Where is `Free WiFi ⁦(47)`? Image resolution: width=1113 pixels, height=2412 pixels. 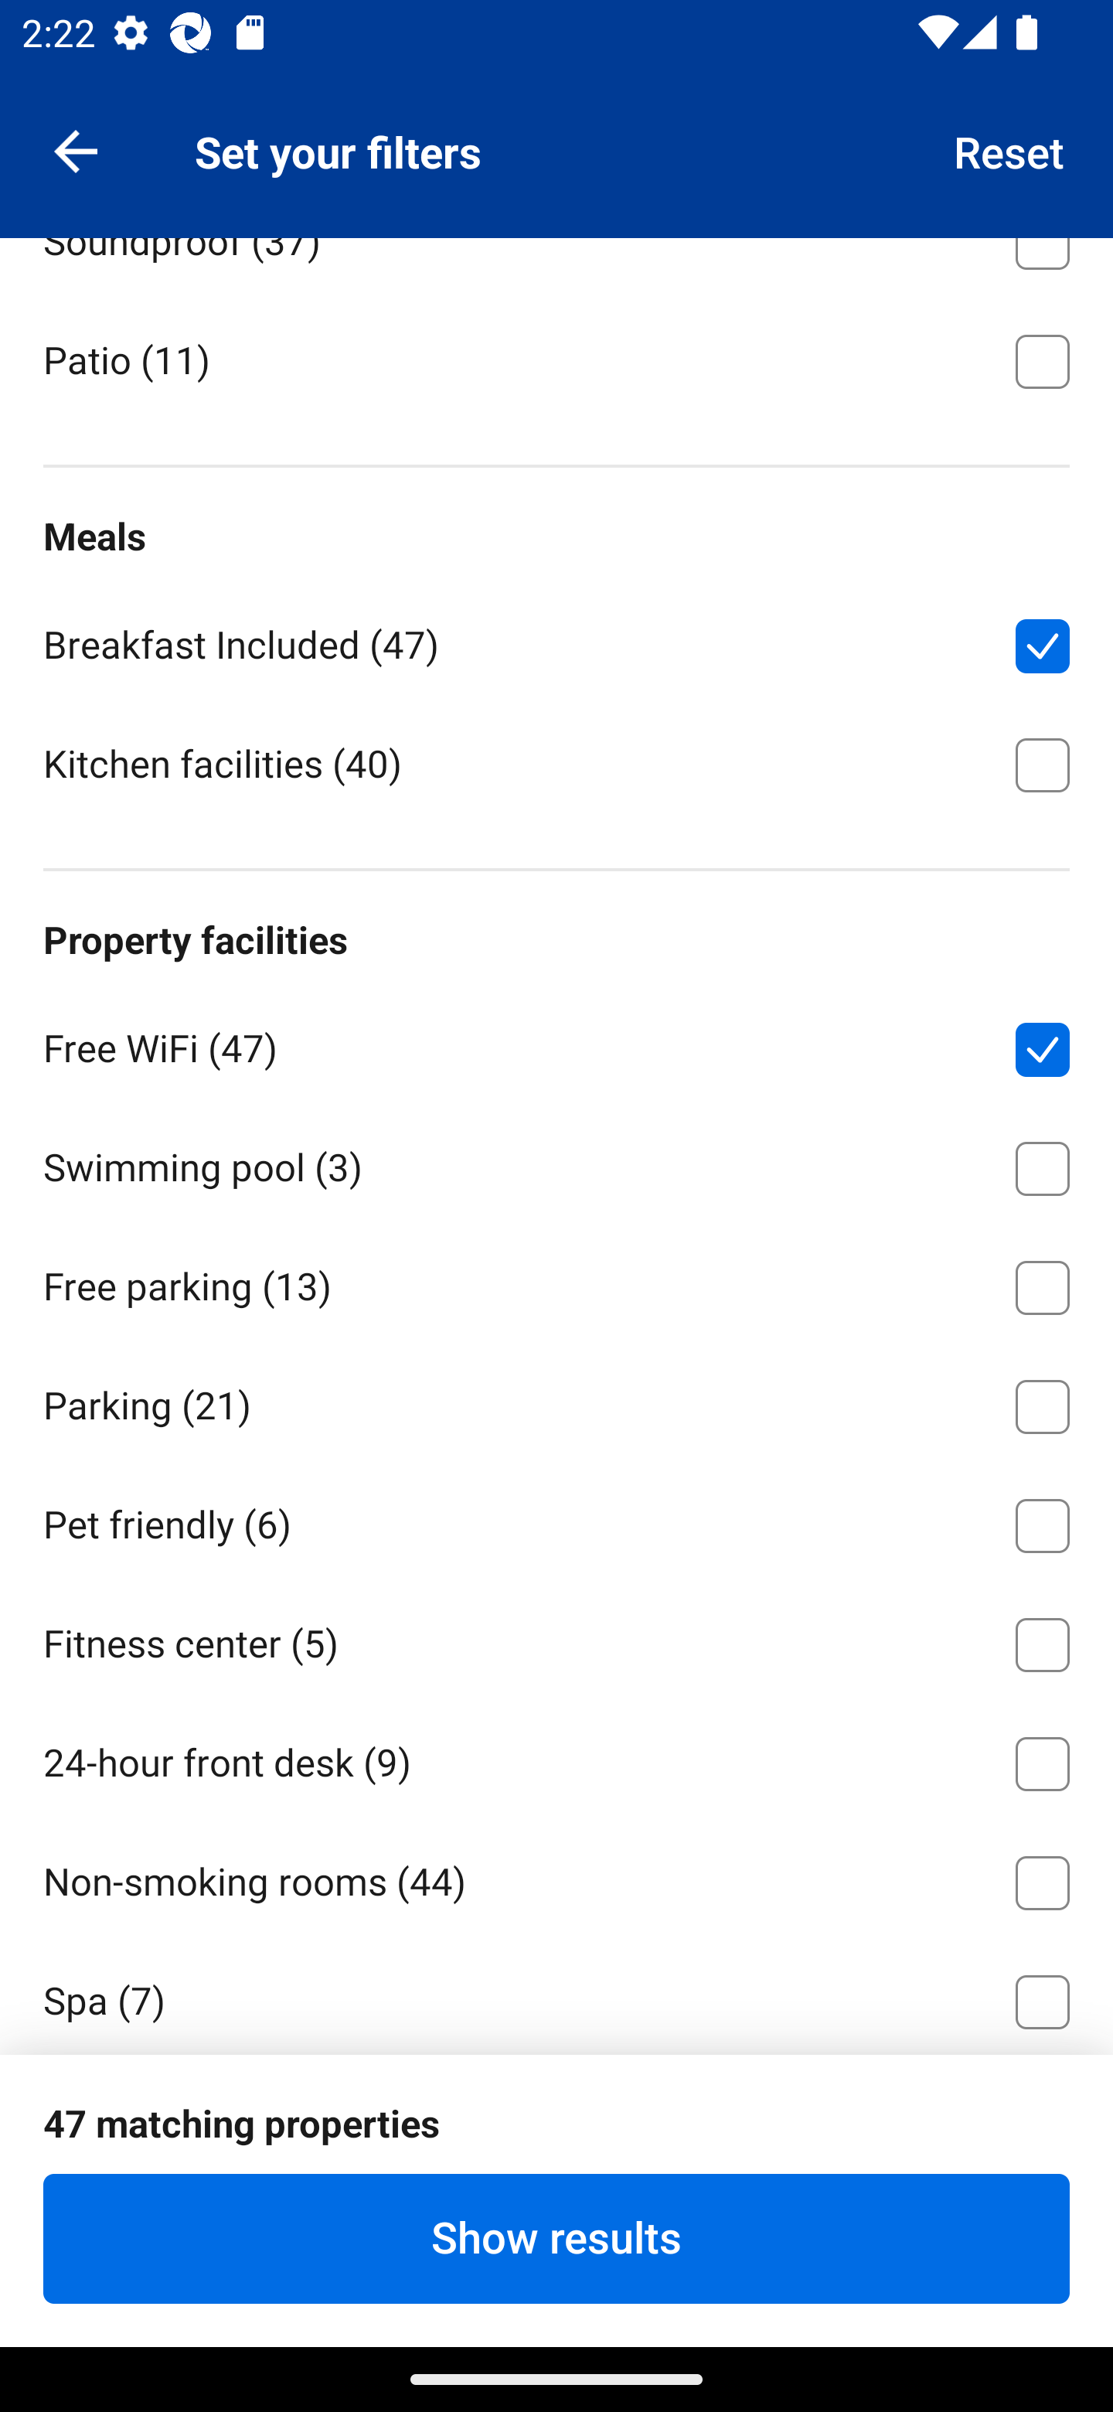 Free WiFi ⁦(47) is located at coordinates (556, 1044).